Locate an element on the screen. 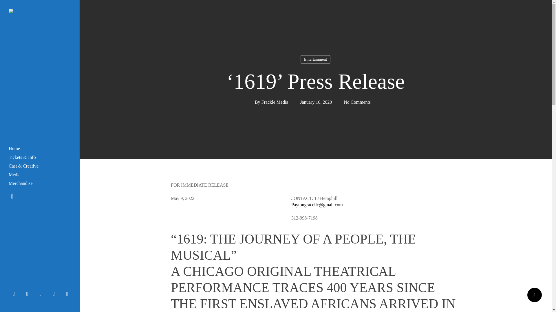 This screenshot has width=556, height=312. Home is located at coordinates (14, 149).